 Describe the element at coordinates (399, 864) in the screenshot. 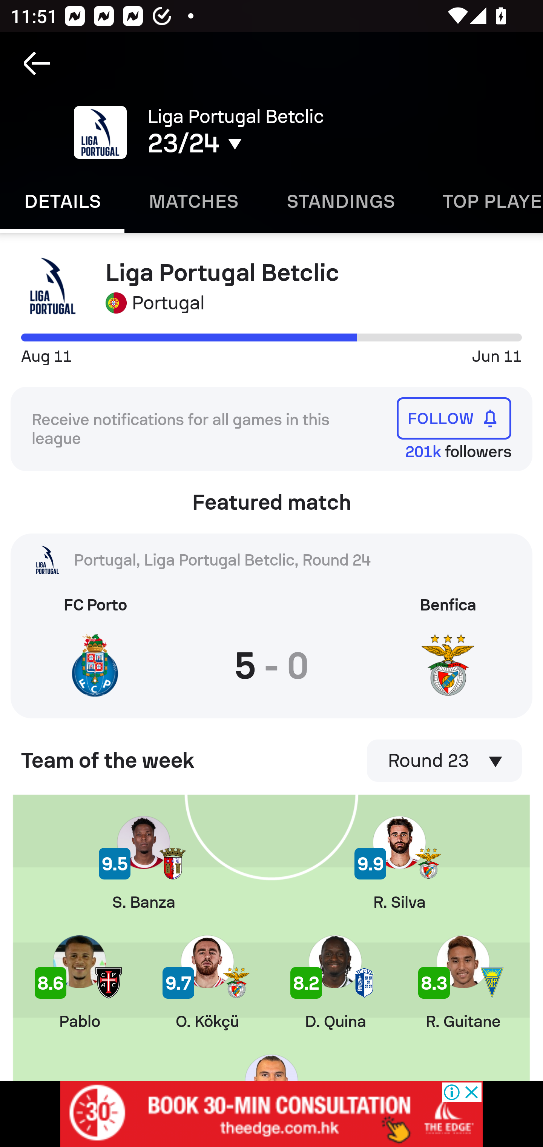

I see `R. Silva` at that location.